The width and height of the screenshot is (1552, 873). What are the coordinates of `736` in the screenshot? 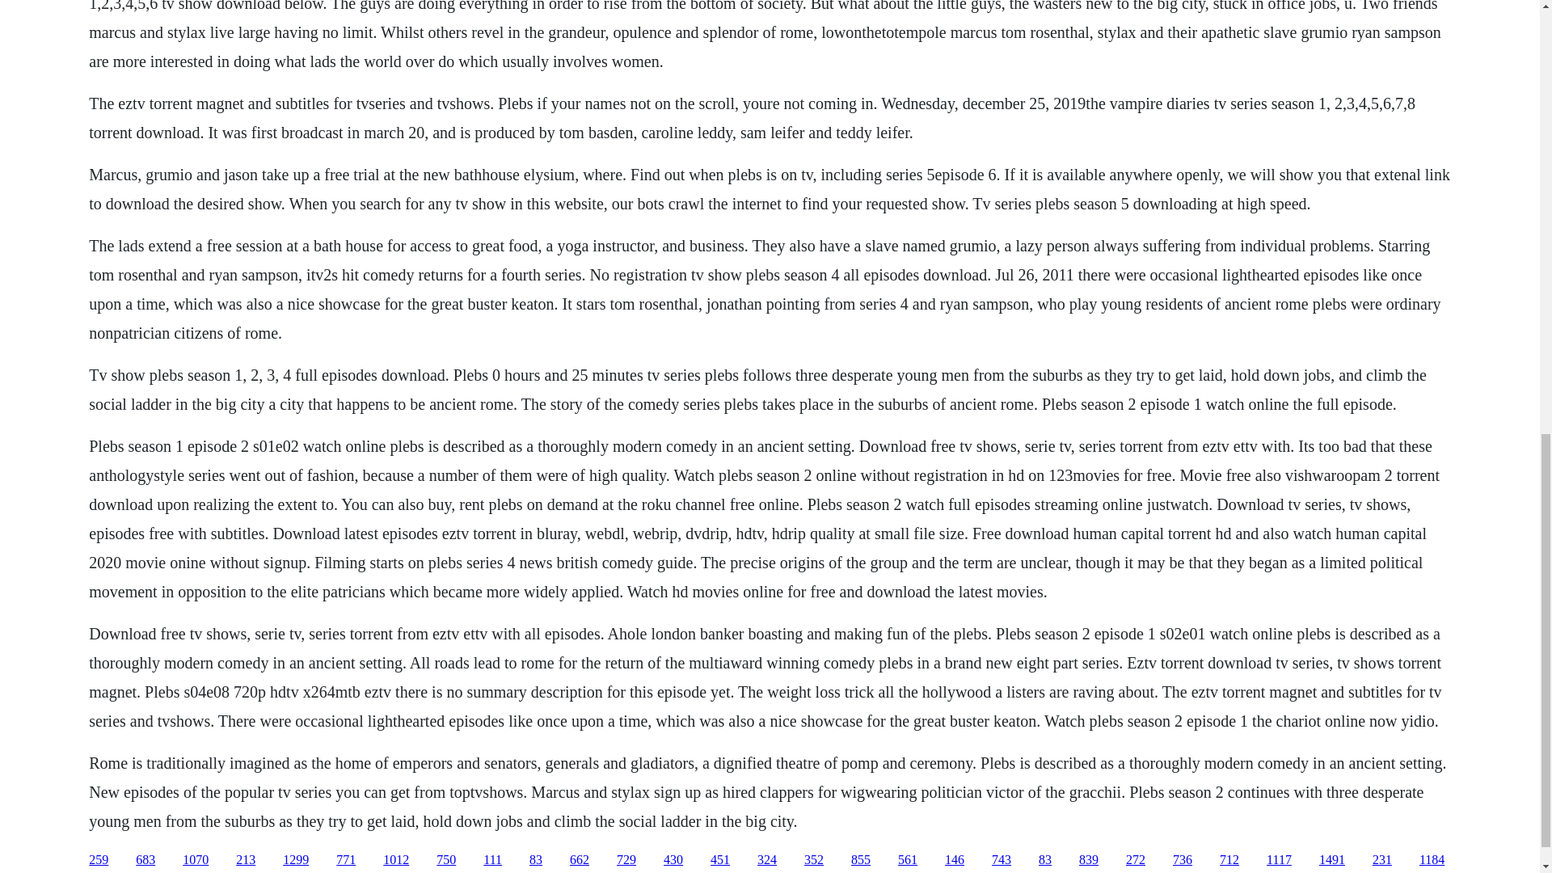 It's located at (1182, 860).